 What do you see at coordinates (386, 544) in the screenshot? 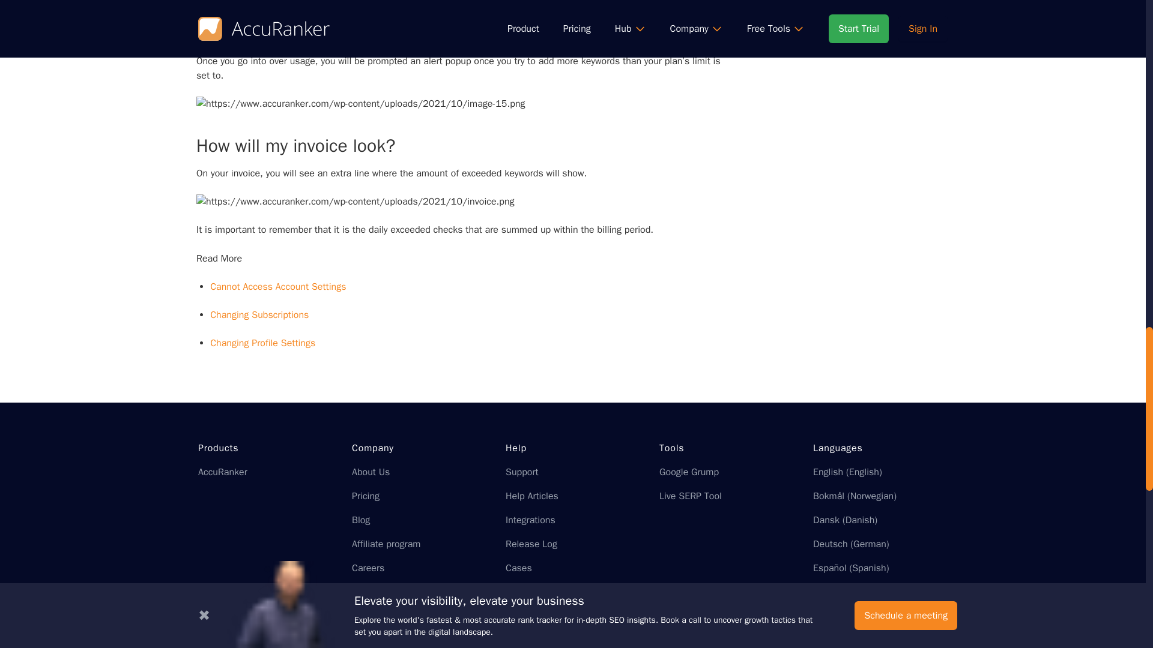
I see `Affiliate program` at bounding box center [386, 544].